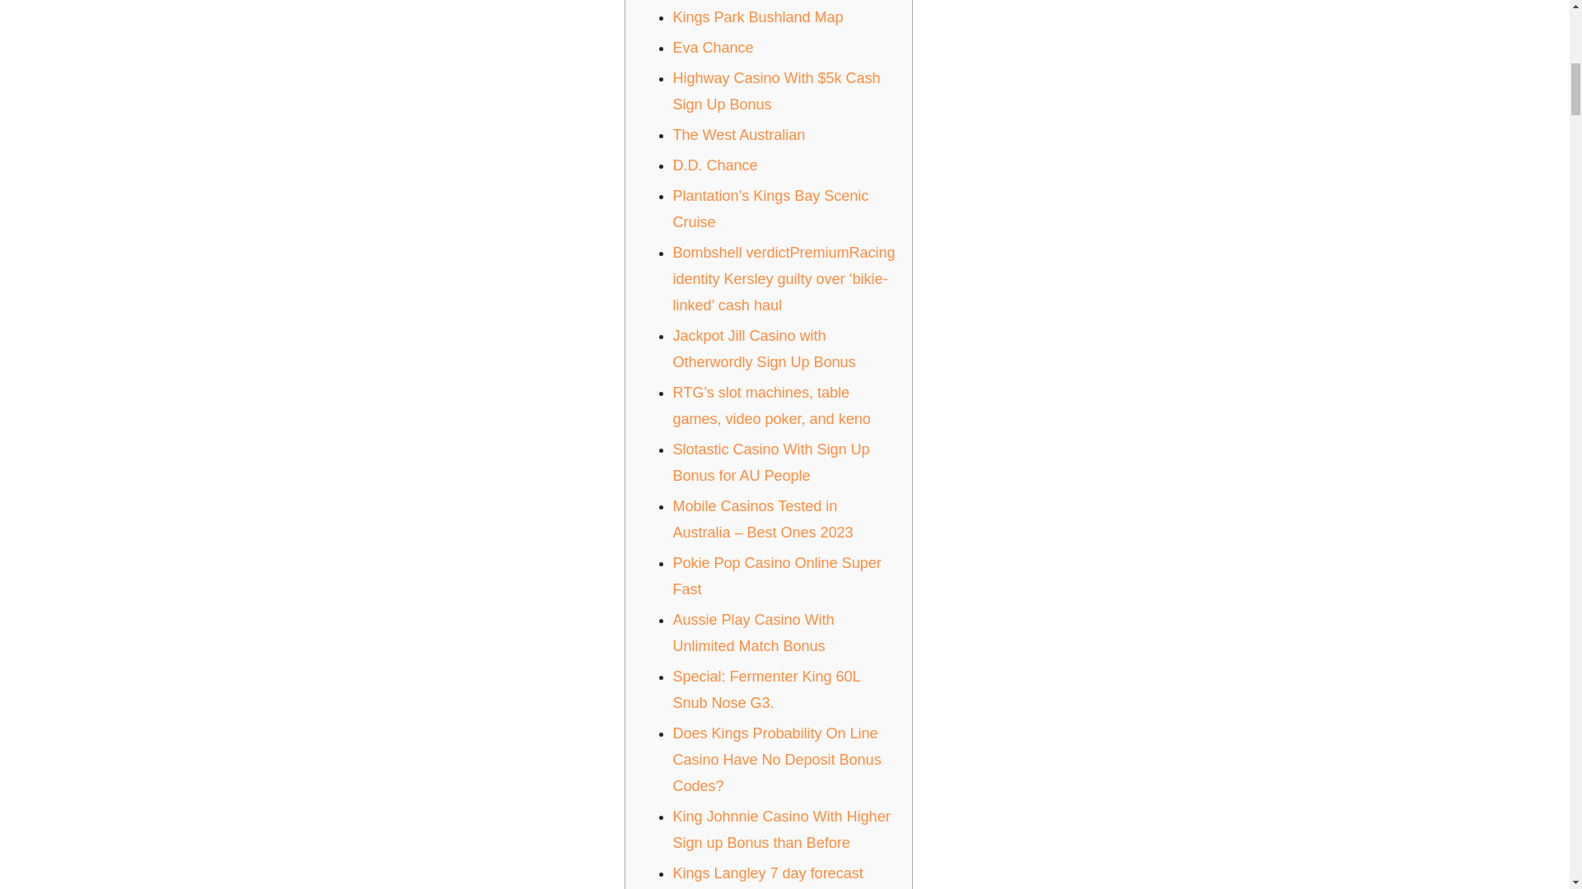  Describe the element at coordinates (764, 349) in the screenshot. I see `Jackpot Jill Casino with Otherwordly Sign Up Bonus` at that location.